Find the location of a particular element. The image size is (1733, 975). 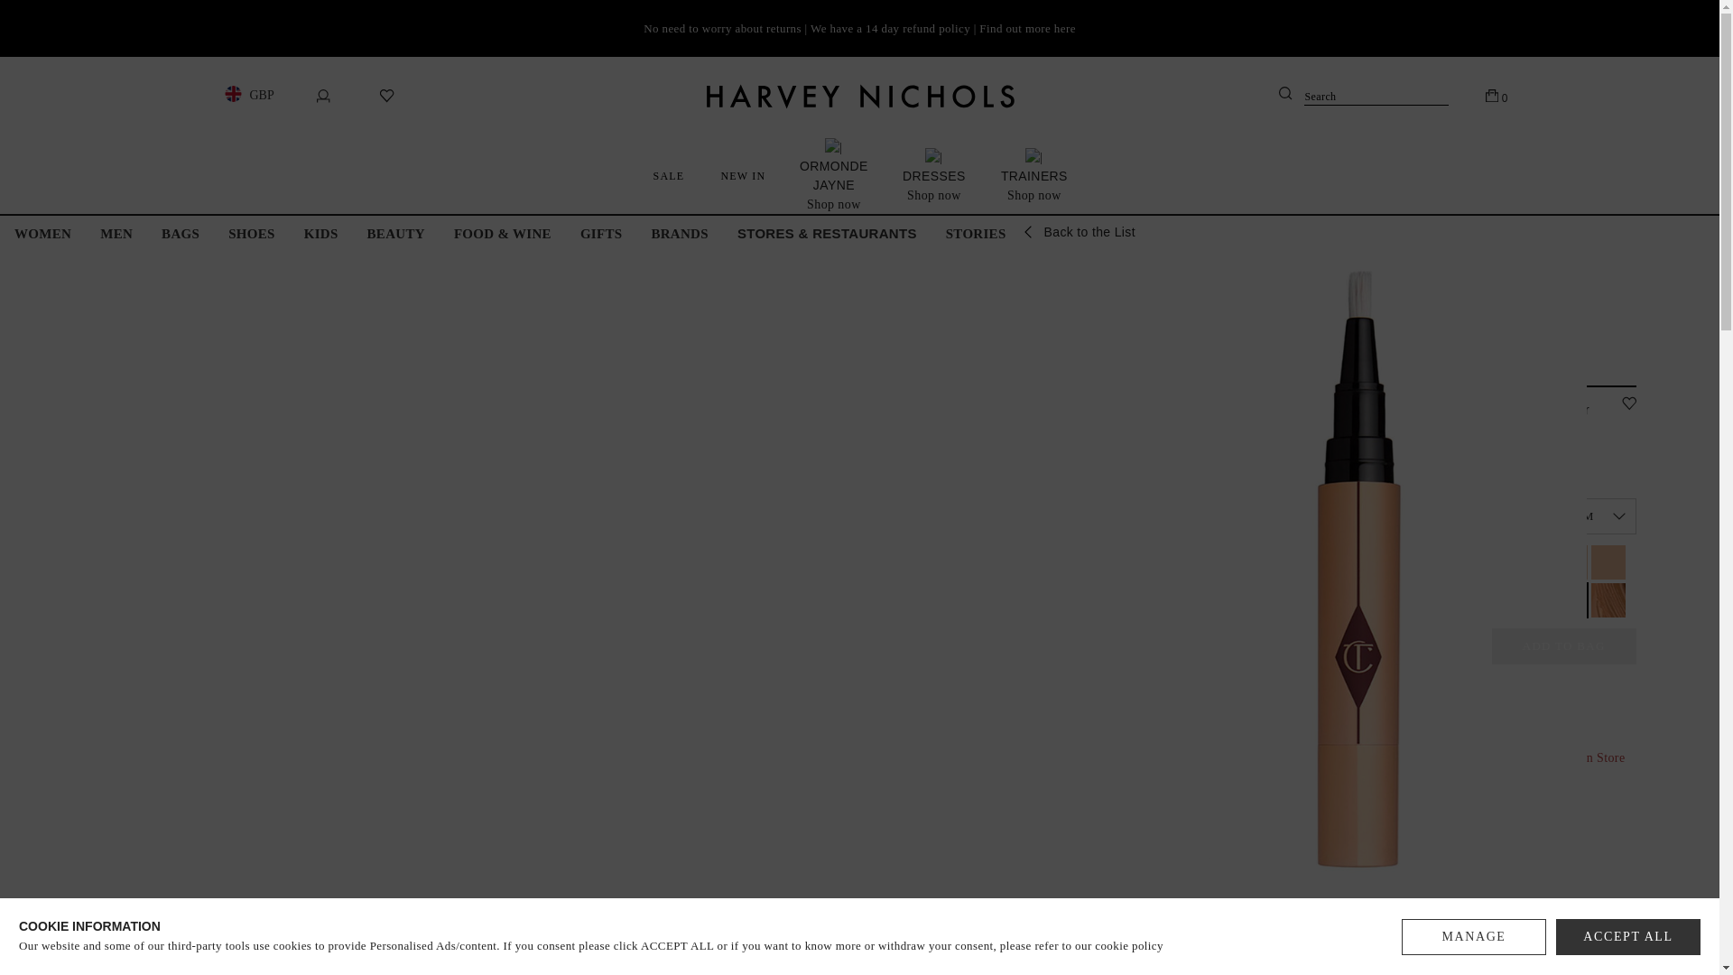

7 DEEP MEDIUM is located at coordinates (1571, 600).